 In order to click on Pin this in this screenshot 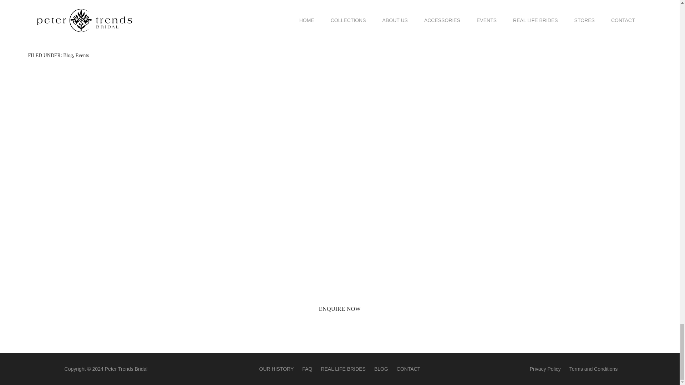, I will do `click(73, 27)`.